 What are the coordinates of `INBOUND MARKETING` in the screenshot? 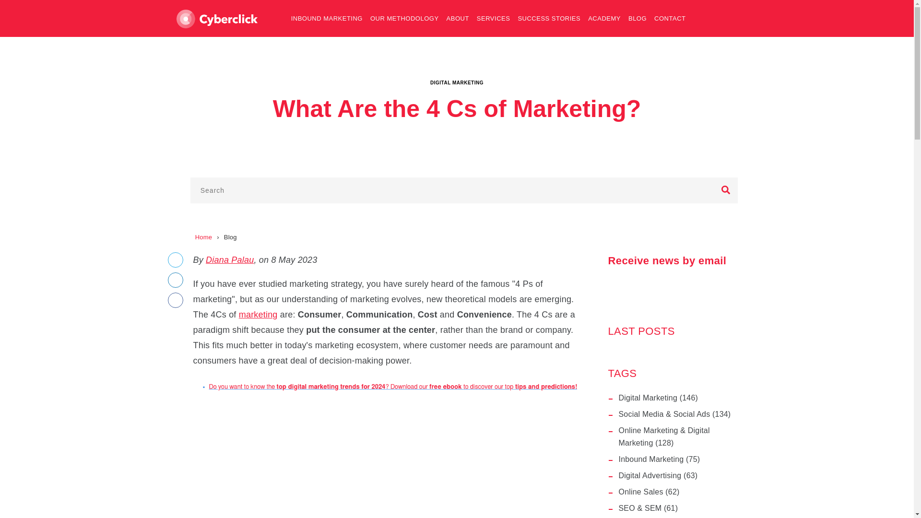 It's located at (327, 18).